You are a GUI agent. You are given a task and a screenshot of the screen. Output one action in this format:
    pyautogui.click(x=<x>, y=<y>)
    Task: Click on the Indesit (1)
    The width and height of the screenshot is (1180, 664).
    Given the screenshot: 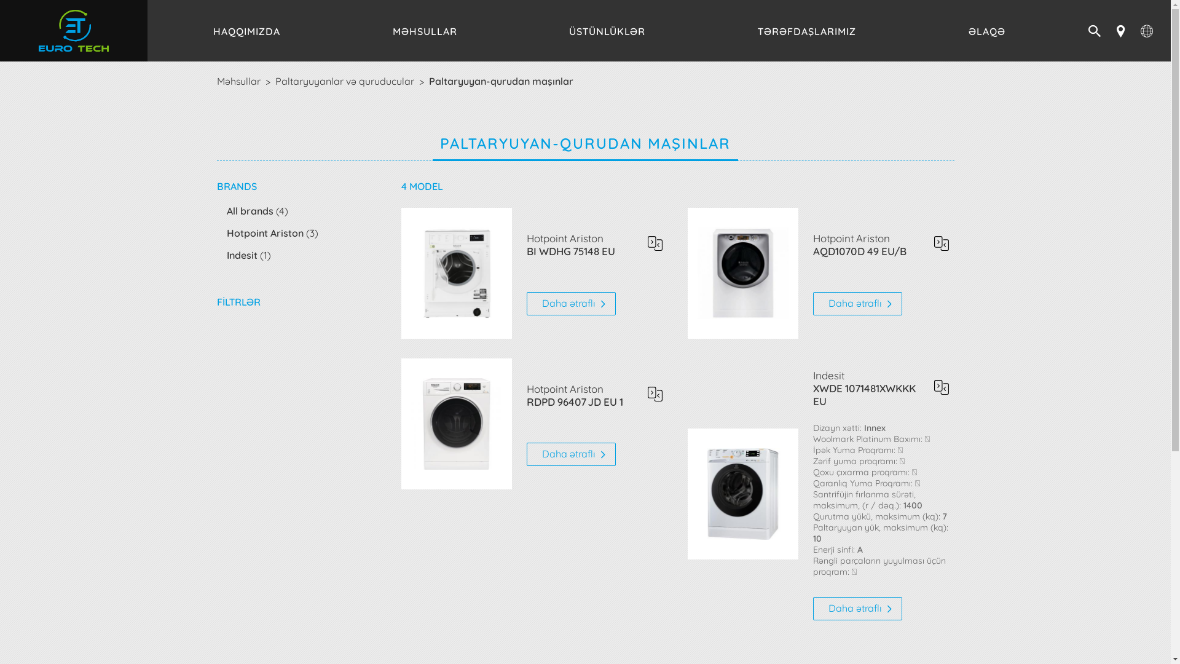 What is the action you would take?
    pyautogui.click(x=248, y=255)
    